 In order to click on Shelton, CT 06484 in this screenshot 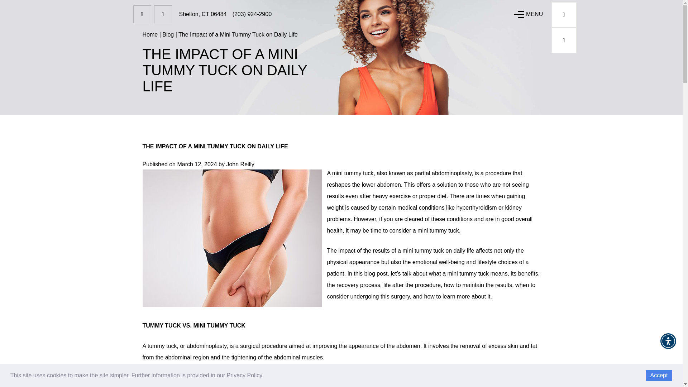, I will do `click(203, 14)`.